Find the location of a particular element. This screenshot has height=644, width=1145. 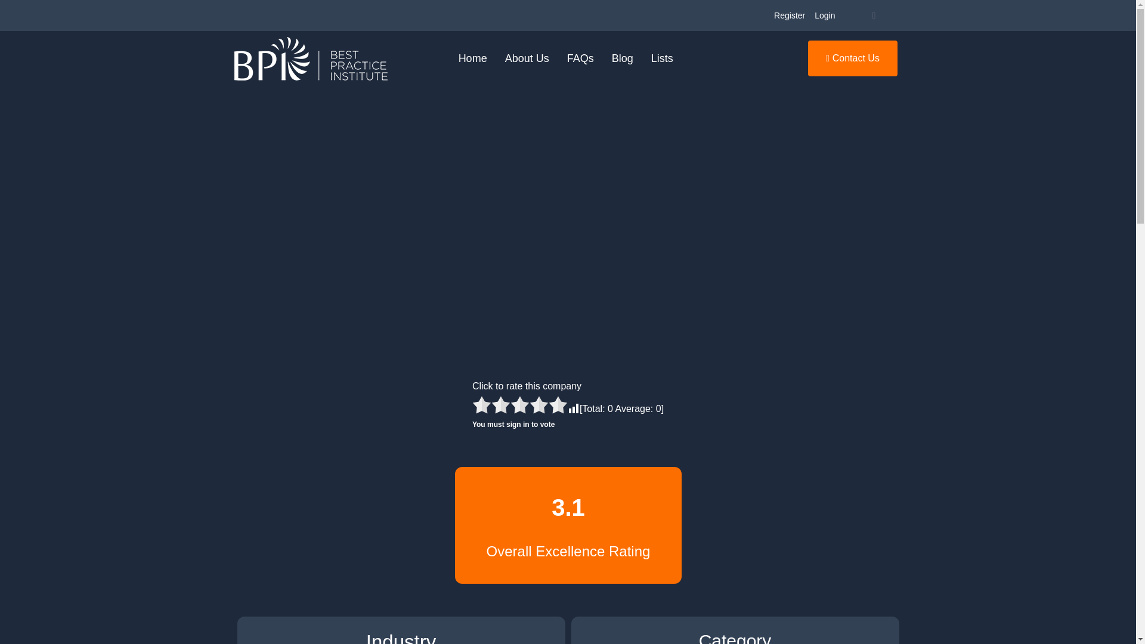

Home is located at coordinates (472, 58).